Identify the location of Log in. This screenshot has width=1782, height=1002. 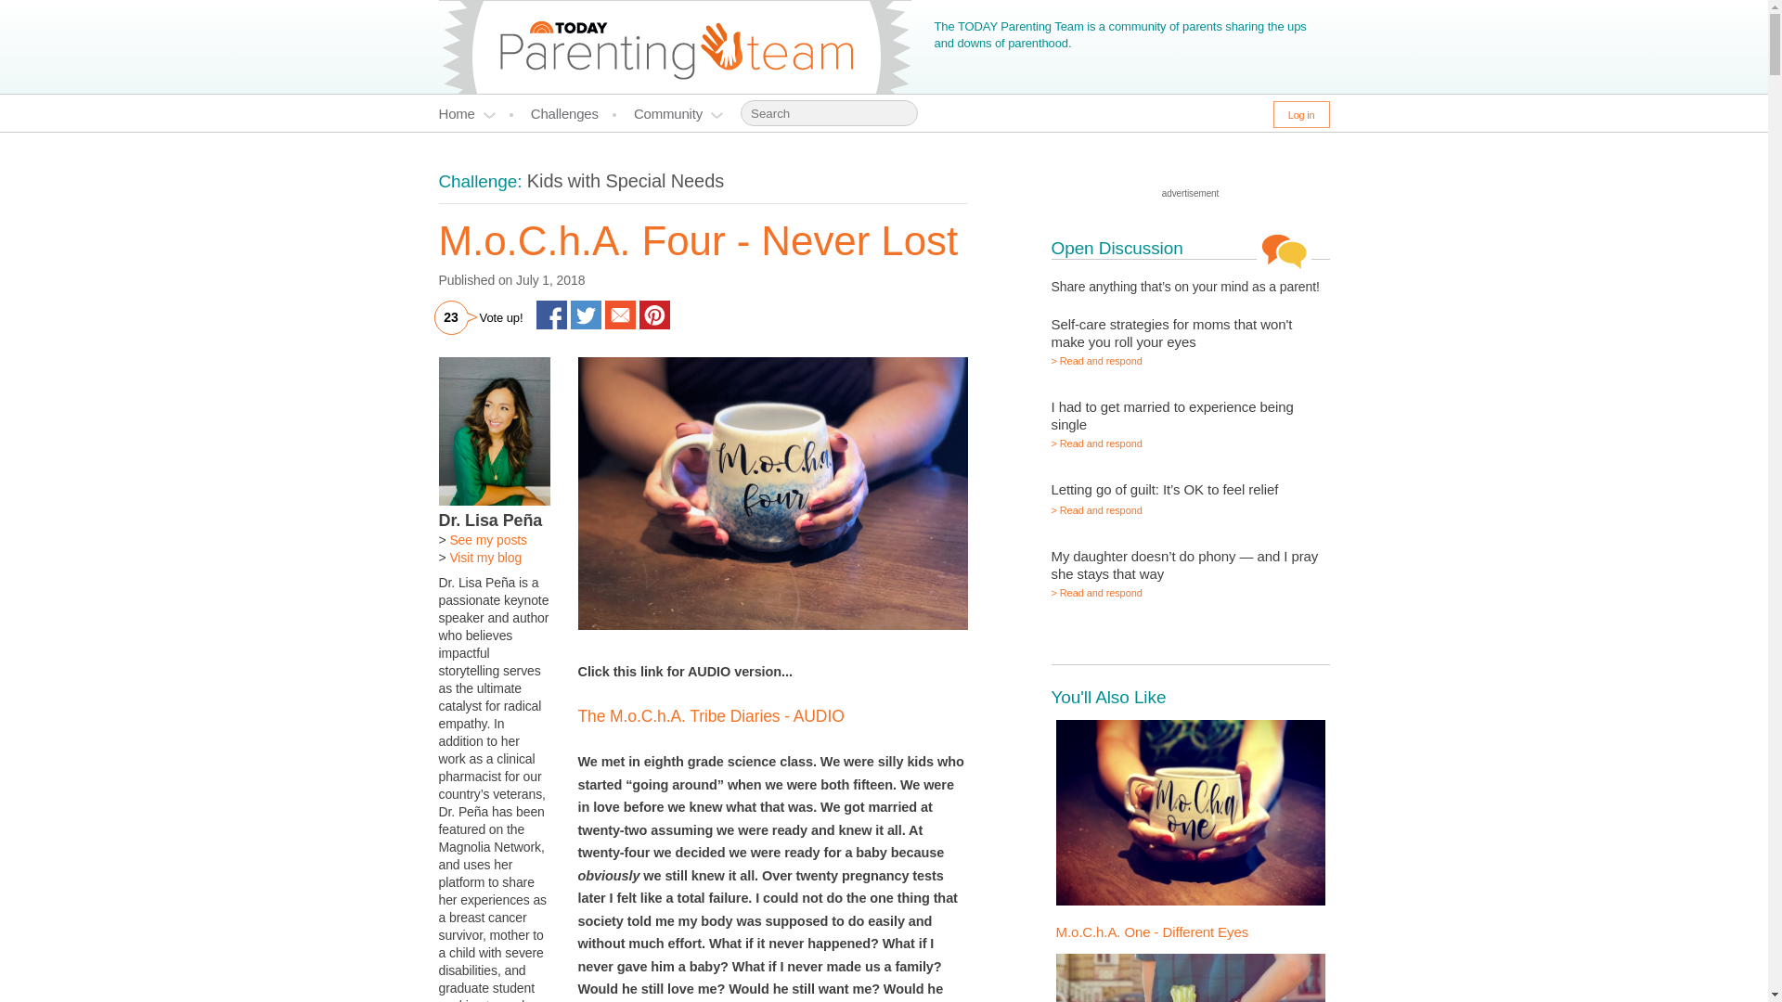
(1301, 115).